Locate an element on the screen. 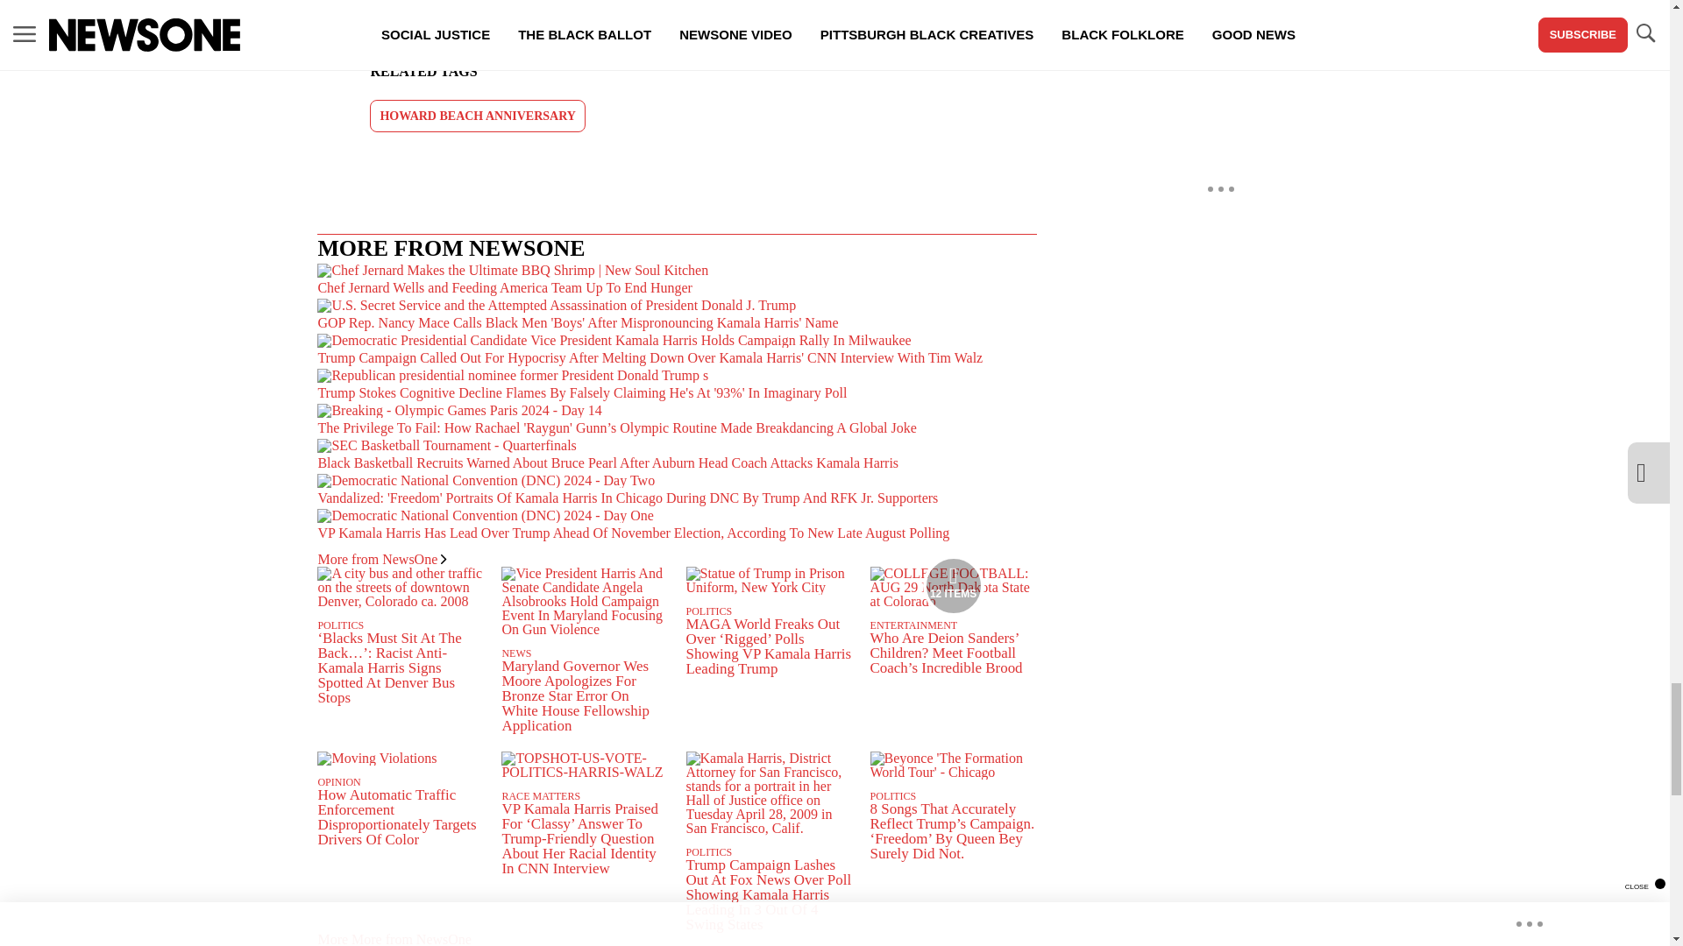 The height and width of the screenshot is (946, 1683). HOWARD BEACH ANNIVERSARY is located at coordinates (478, 116).